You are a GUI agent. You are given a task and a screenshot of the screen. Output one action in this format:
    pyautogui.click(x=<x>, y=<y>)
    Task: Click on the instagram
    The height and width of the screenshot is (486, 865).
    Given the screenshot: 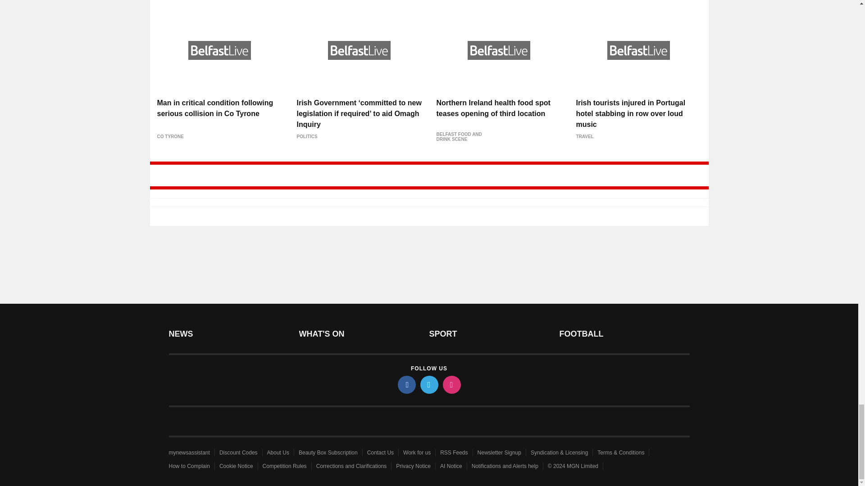 What is the action you would take?
    pyautogui.click(x=451, y=384)
    